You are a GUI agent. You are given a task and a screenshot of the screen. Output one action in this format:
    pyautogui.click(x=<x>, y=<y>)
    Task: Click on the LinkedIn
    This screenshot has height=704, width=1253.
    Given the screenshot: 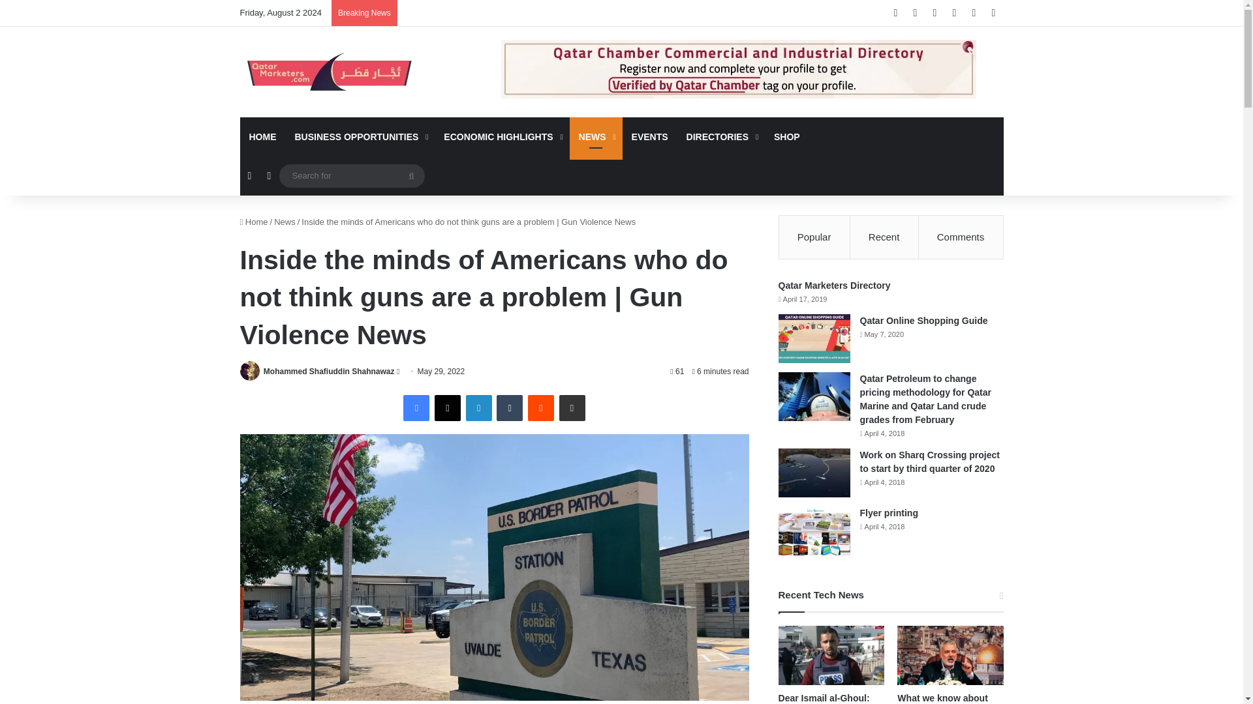 What is the action you would take?
    pyautogui.click(x=479, y=407)
    